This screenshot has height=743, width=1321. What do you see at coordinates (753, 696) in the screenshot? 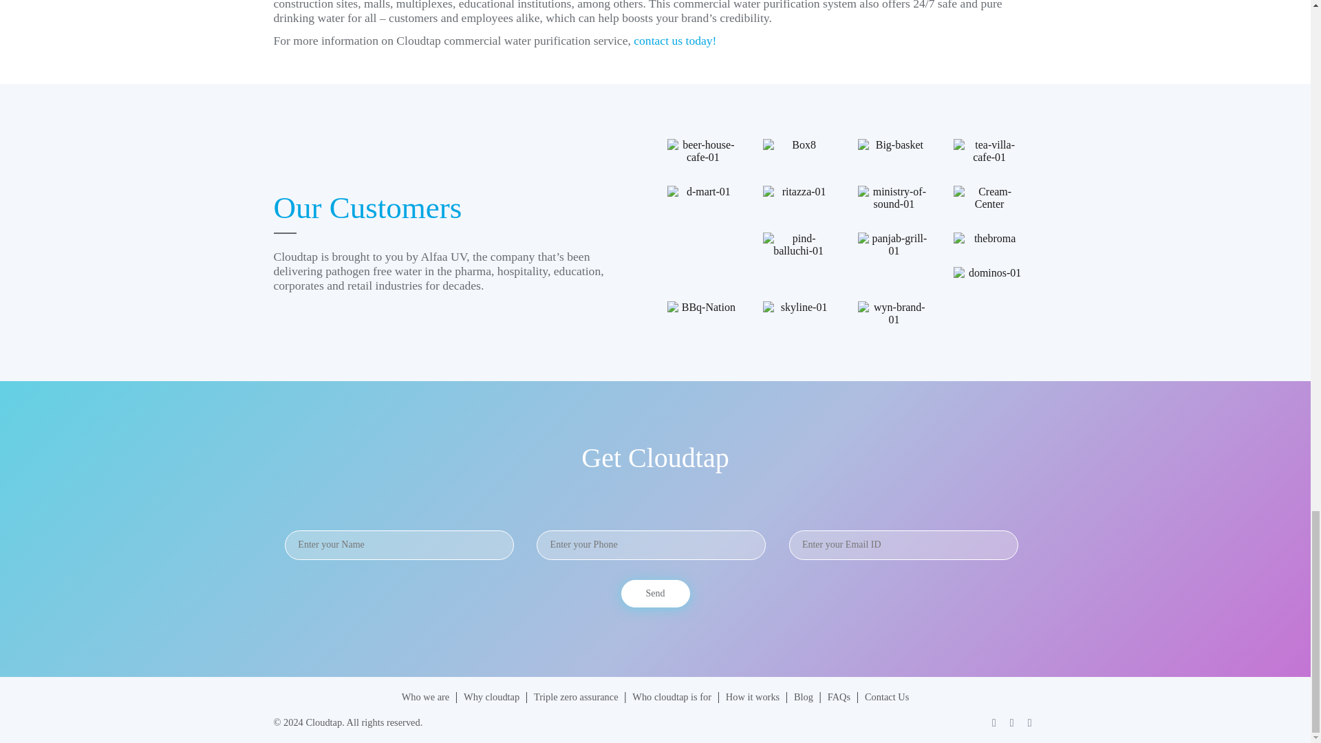
I see `How it works` at bounding box center [753, 696].